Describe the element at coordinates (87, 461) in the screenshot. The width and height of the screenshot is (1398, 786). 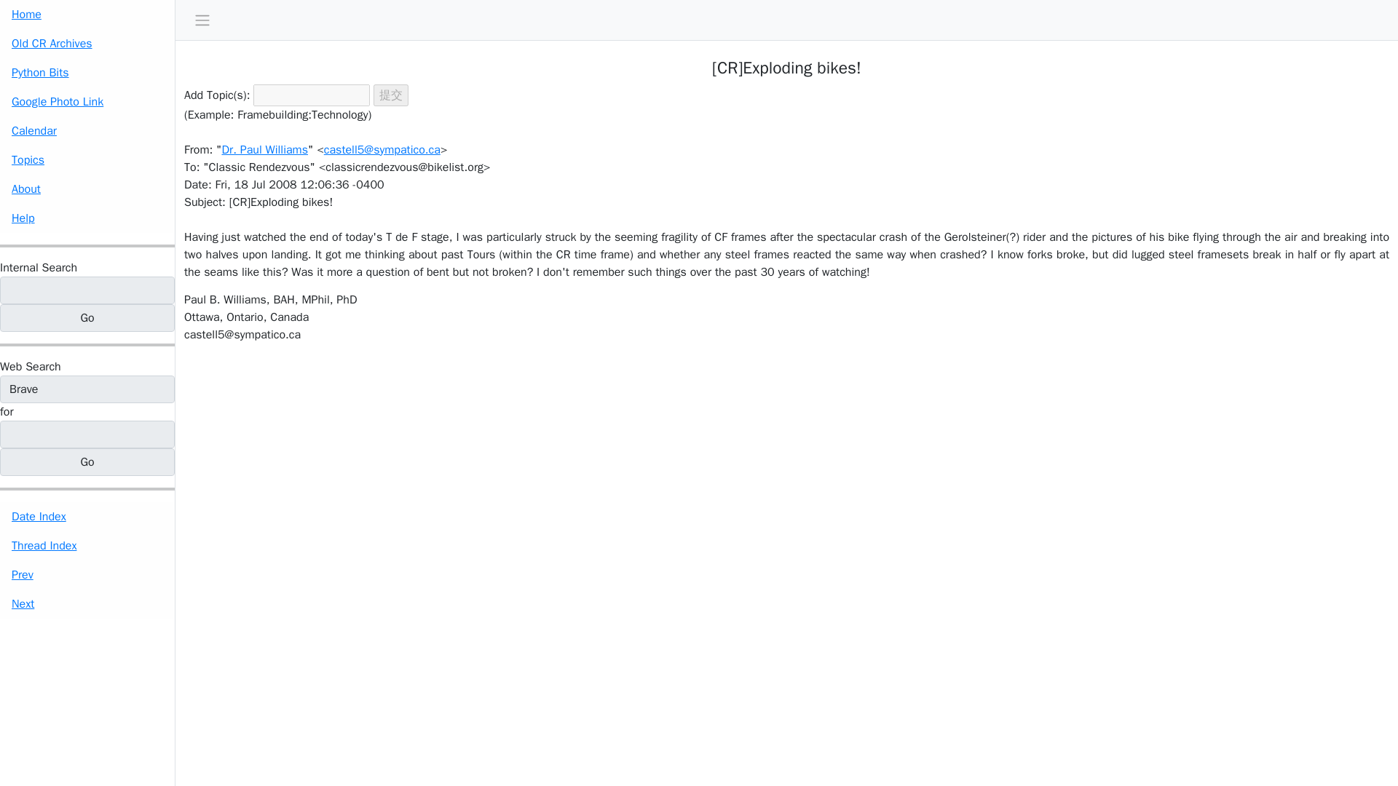
I see `Go` at that location.